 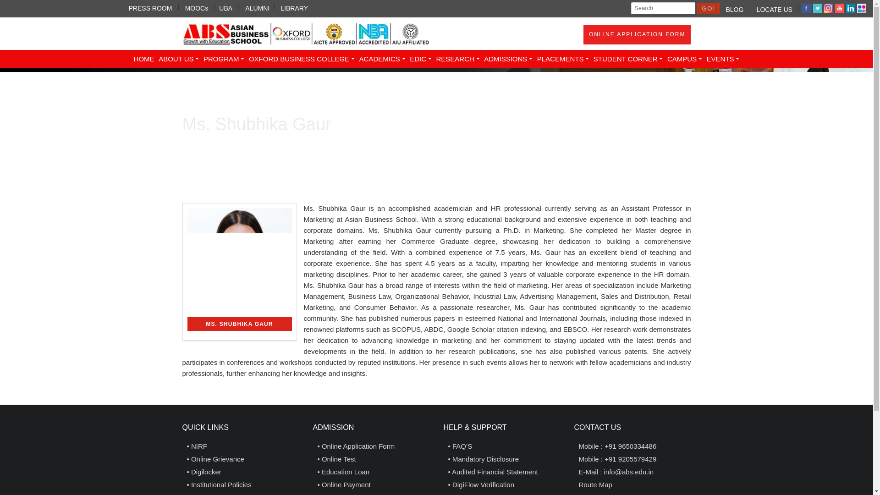 What do you see at coordinates (179, 59) in the screenshot?
I see `About Us` at bounding box center [179, 59].